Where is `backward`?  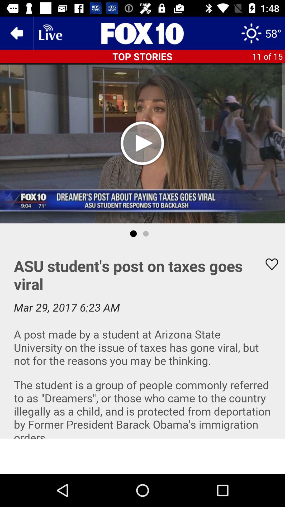
backward is located at coordinates (17, 33).